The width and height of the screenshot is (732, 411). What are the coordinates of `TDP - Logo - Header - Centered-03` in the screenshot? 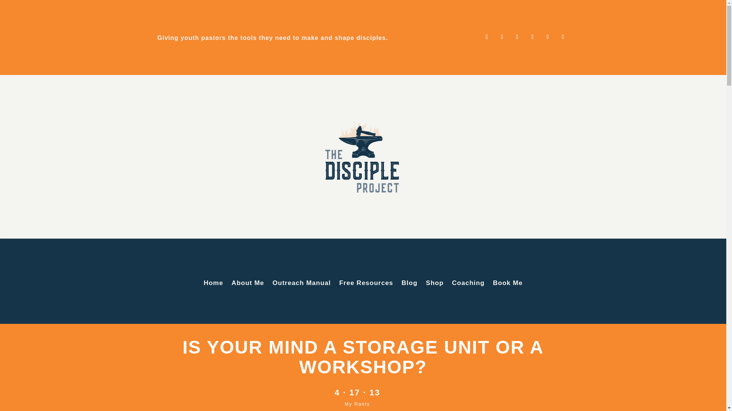 It's located at (363, 157).